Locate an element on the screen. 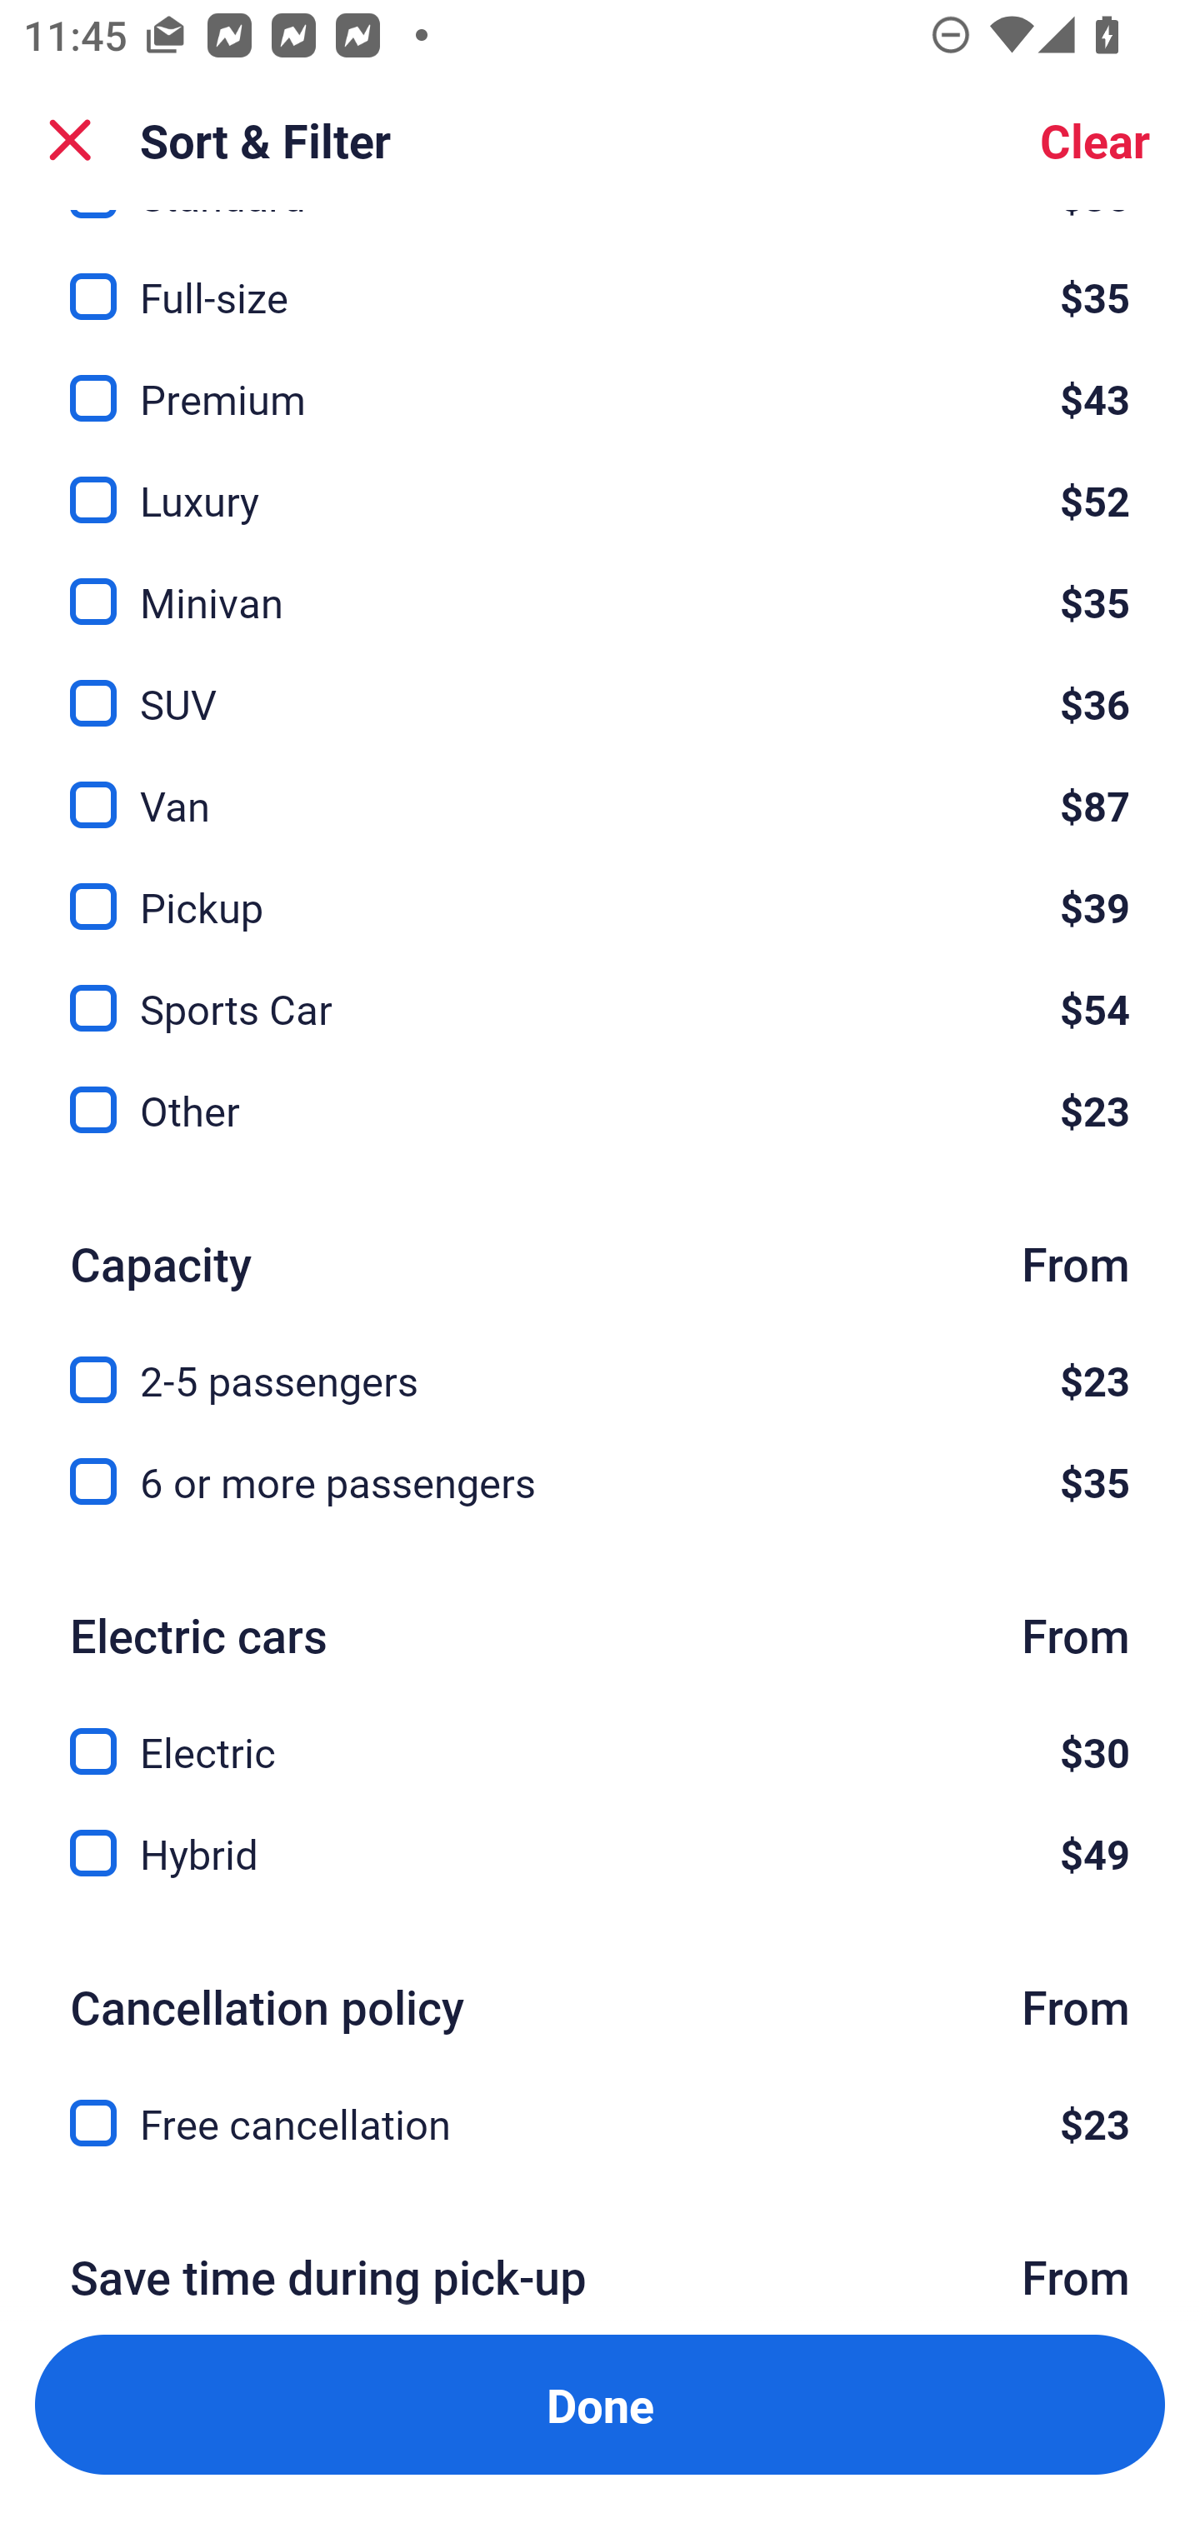  Full-size, $35 Full-size $35 is located at coordinates (600, 278).